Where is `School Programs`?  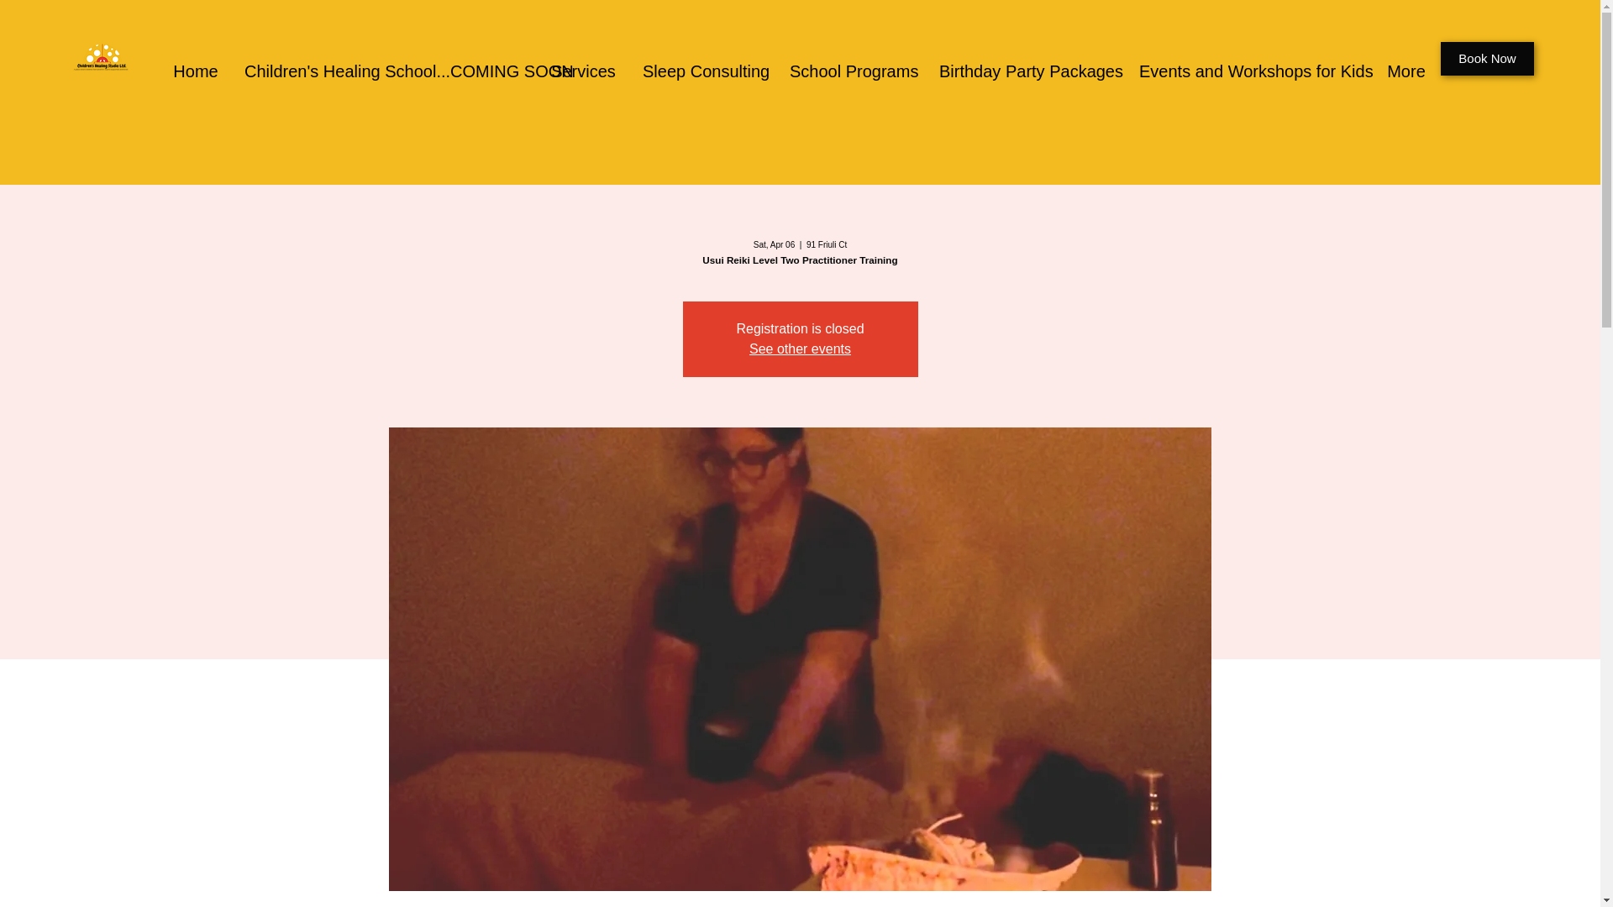 School Programs is located at coordinates (852, 71).